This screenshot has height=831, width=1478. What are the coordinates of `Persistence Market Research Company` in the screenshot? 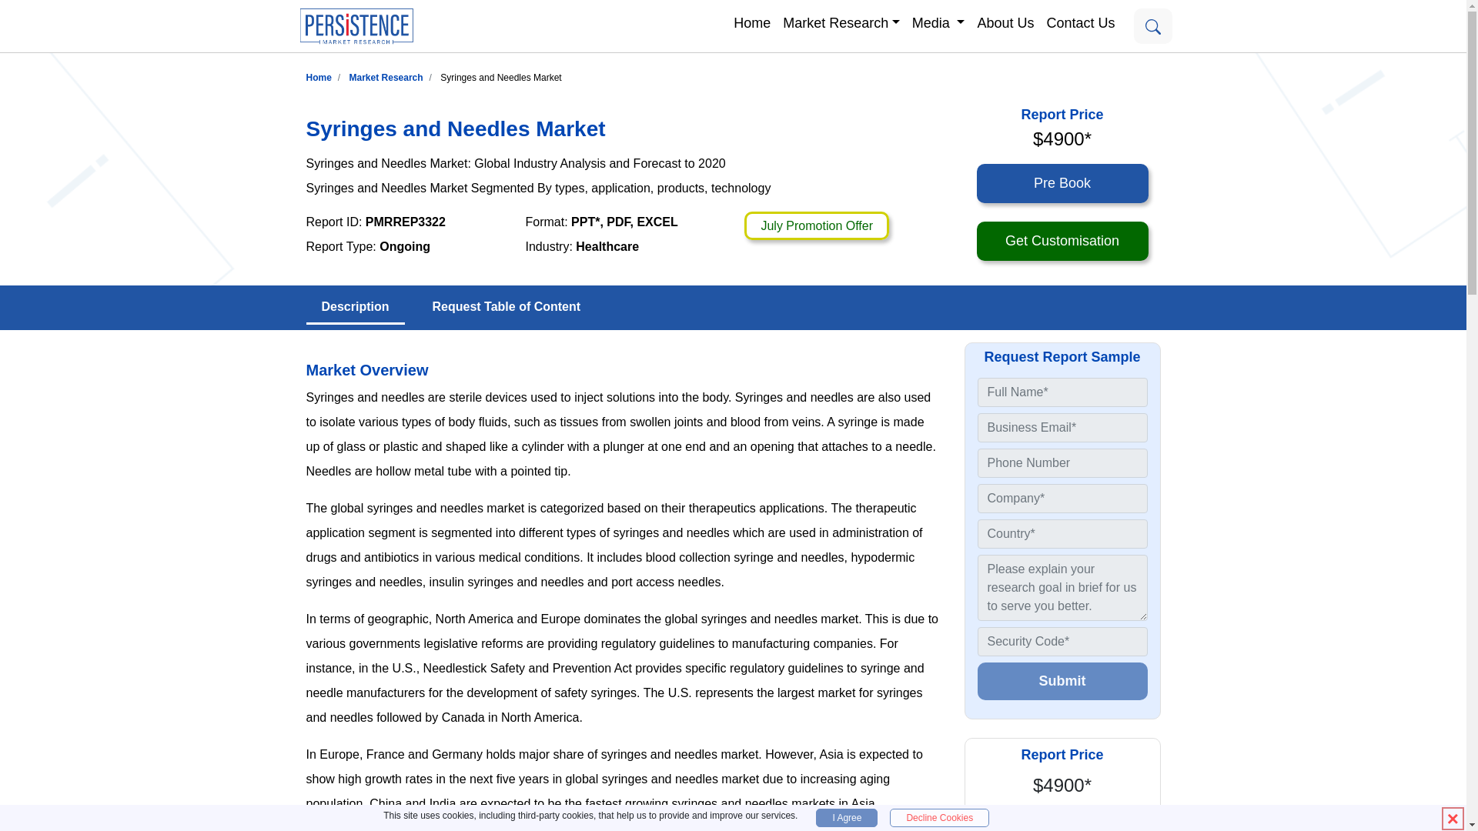 It's located at (356, 26).